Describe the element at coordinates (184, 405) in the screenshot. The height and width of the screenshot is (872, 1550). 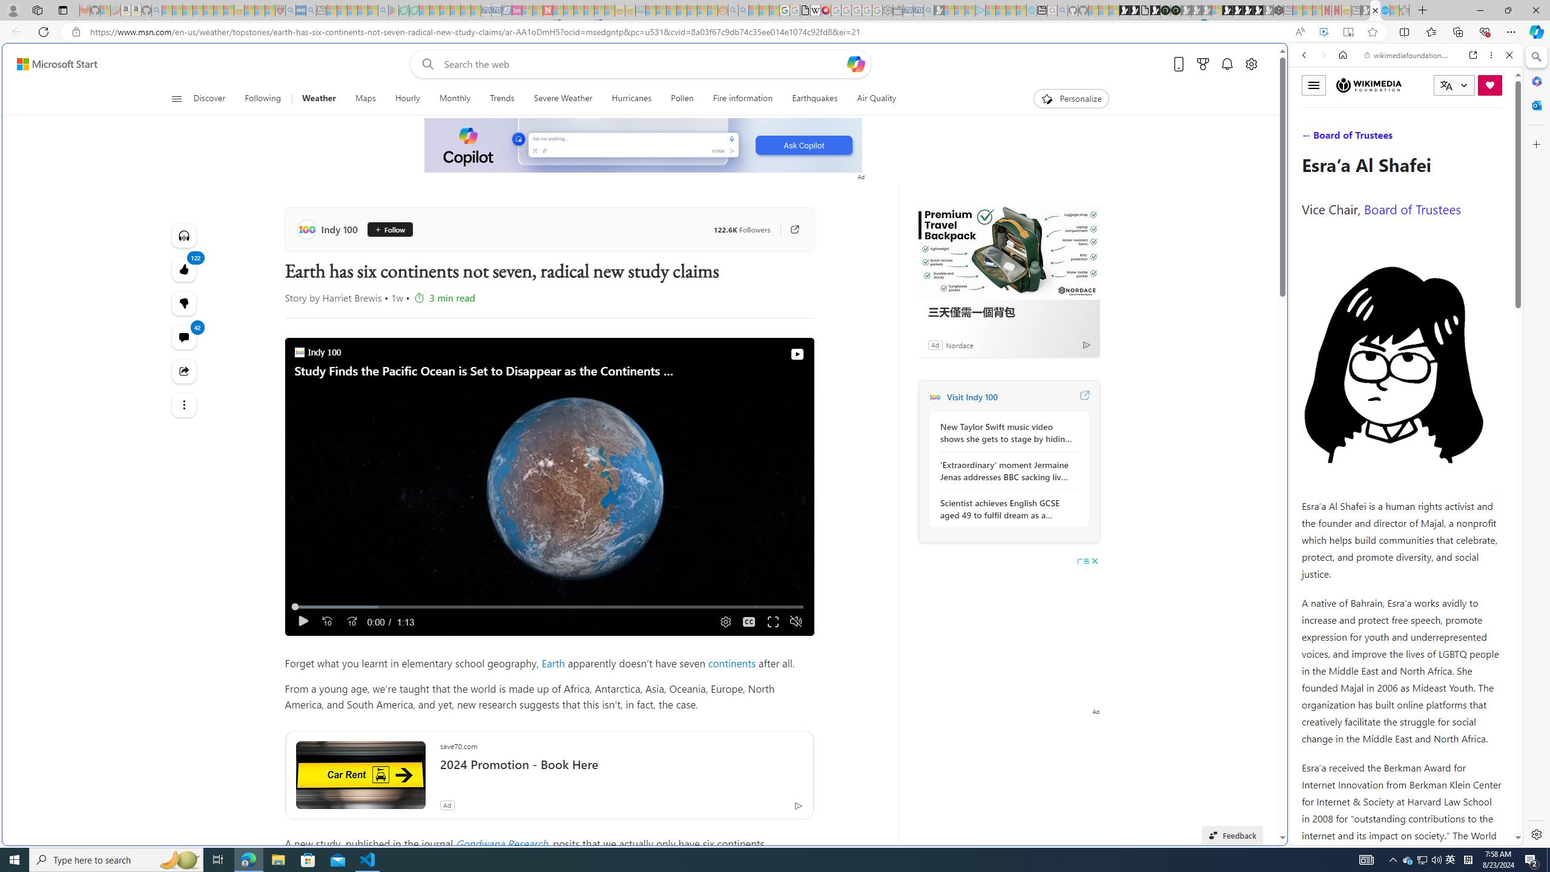
I see `Class: at-item` at that location.